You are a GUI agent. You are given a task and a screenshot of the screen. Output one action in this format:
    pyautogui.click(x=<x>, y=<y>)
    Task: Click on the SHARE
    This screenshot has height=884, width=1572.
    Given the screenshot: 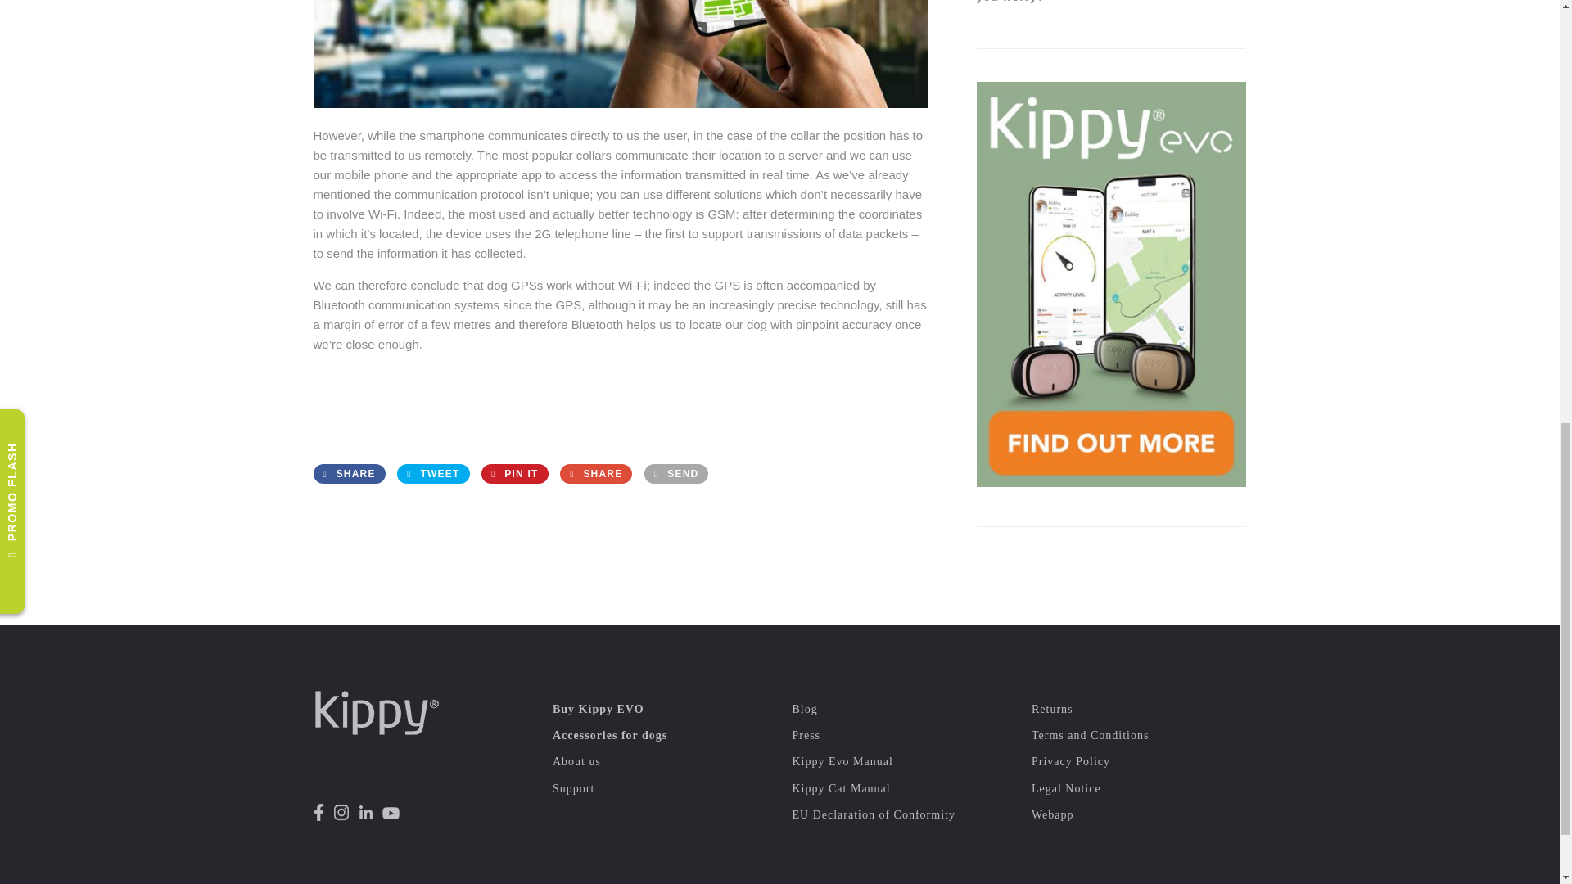 What is the action you would take?
    pyautogui.click(x=595, y=473)
    